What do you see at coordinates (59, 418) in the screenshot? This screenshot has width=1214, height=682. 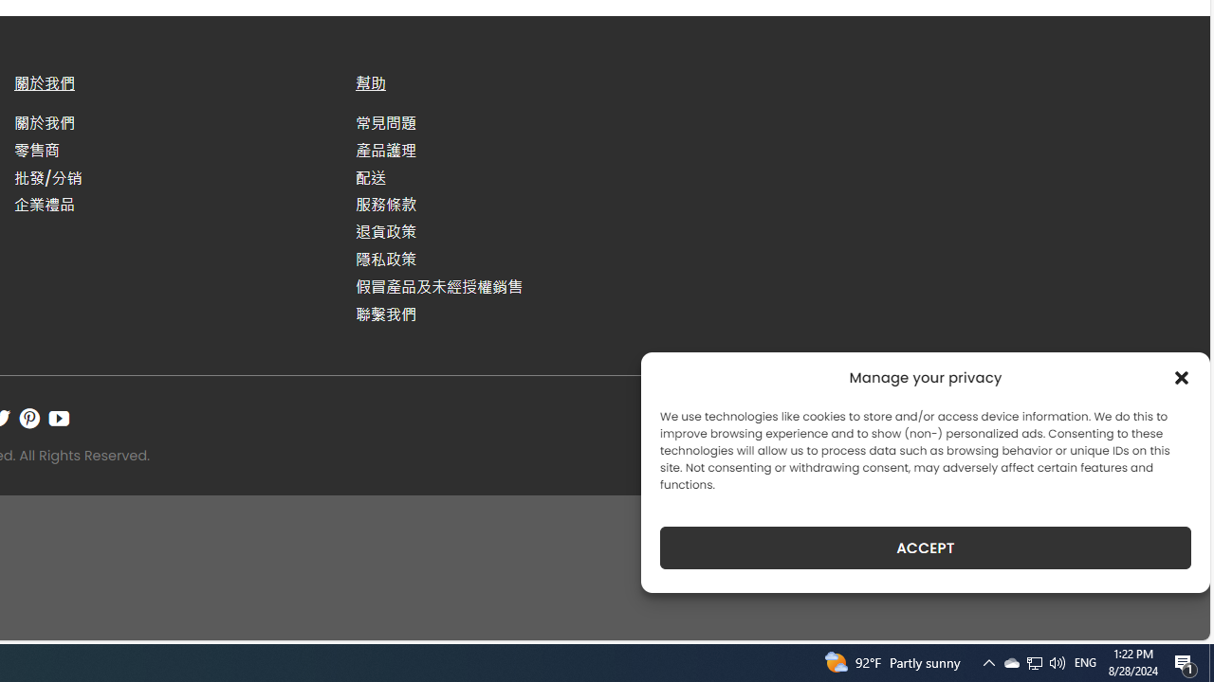 I see `Follow on YouTube` at bounding box center [59, 418].